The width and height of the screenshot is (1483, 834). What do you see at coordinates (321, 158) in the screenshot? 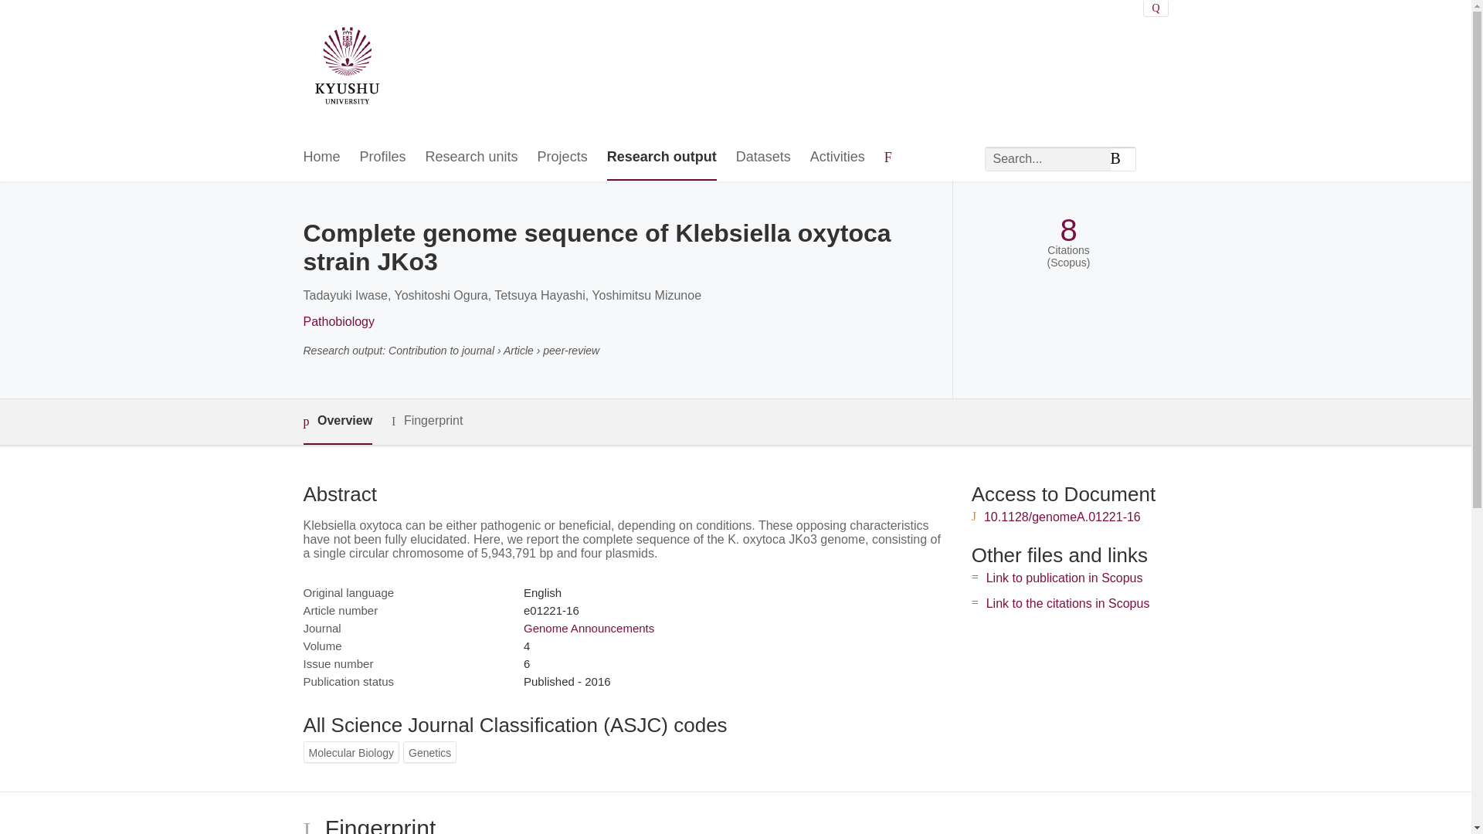
I see `Home` at bounding box center [321, 158].